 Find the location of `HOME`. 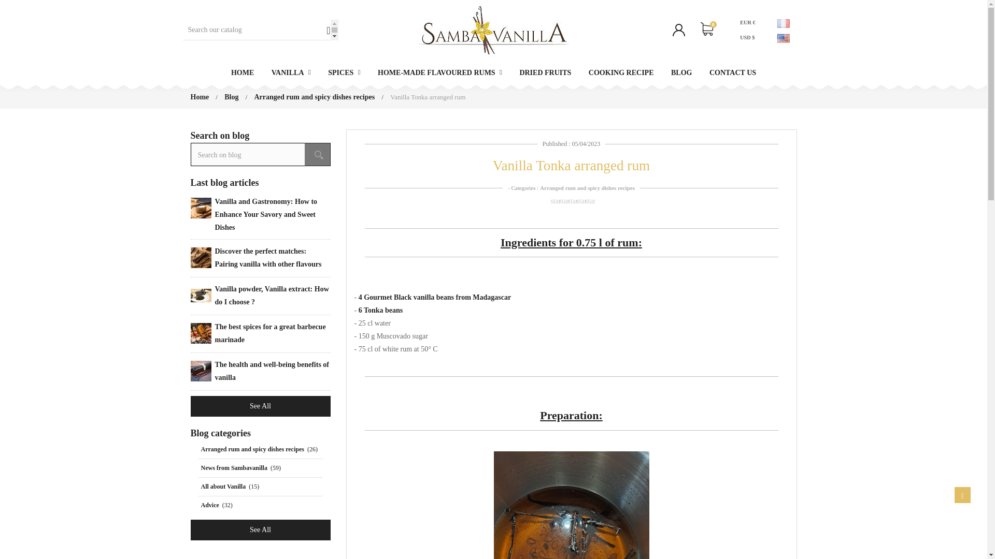

HOME is located at coordinates (242, 72).